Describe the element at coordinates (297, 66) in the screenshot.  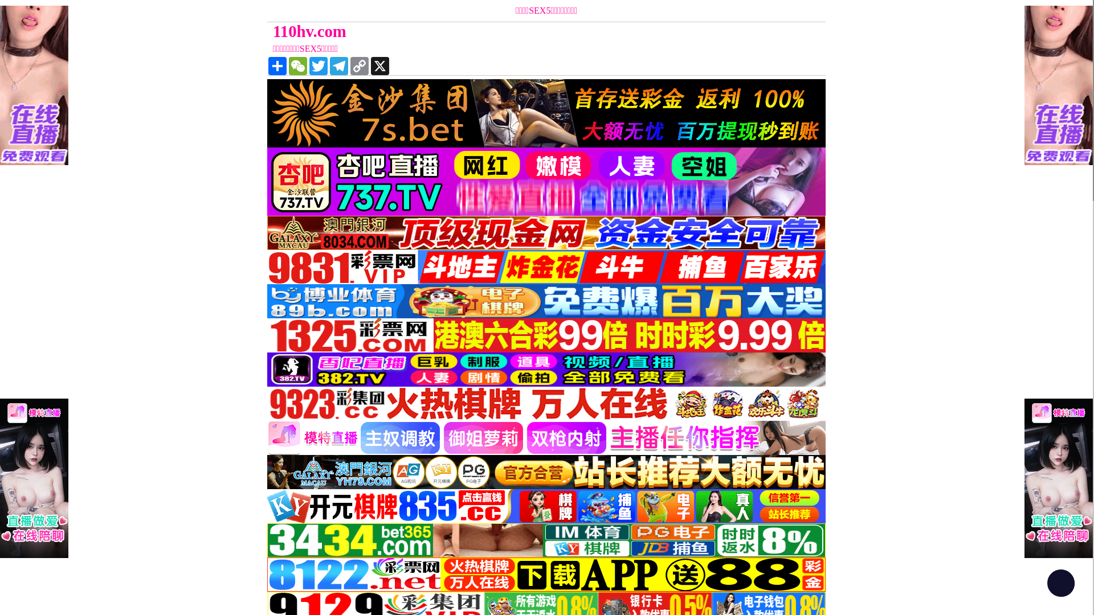
I see `WeChat` at that location.